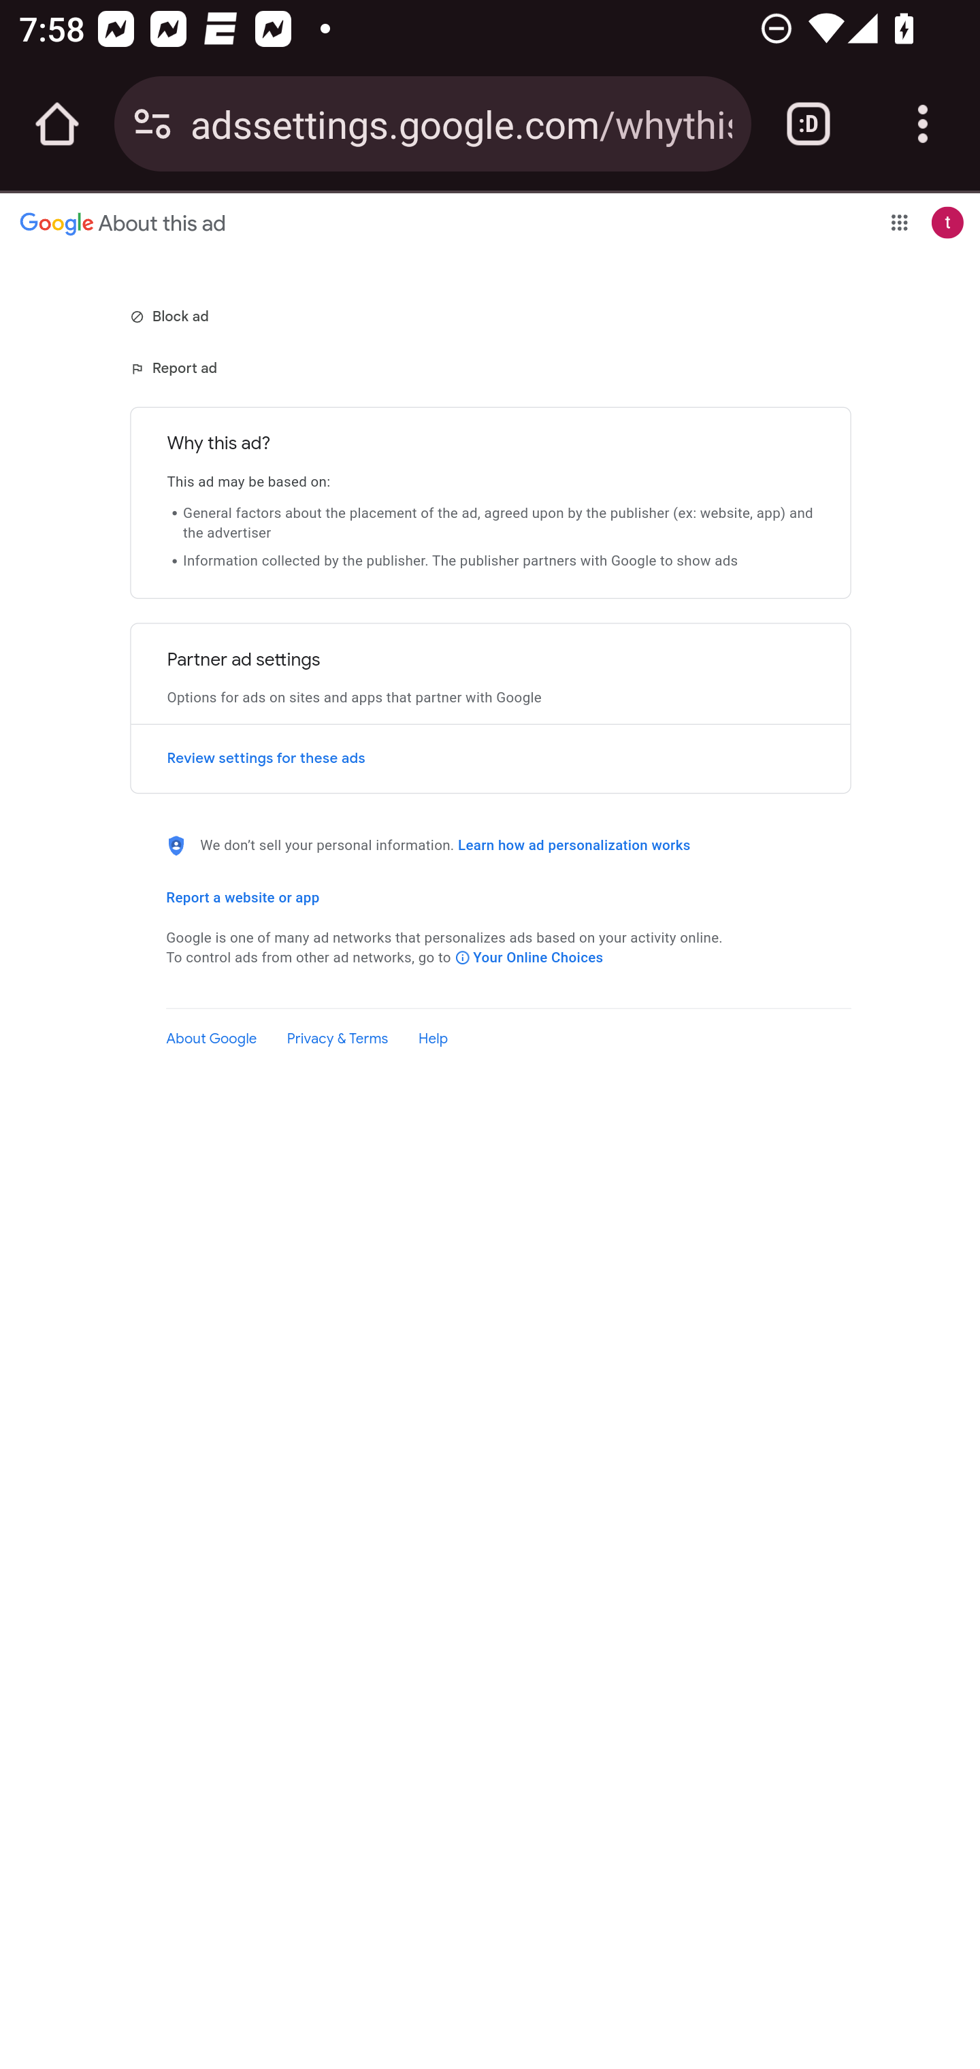 The width and height of the screenshot is (980, 2069). Describe the element at coordinates (171, 315) in the screenshot. I see `Block ad` at that location.